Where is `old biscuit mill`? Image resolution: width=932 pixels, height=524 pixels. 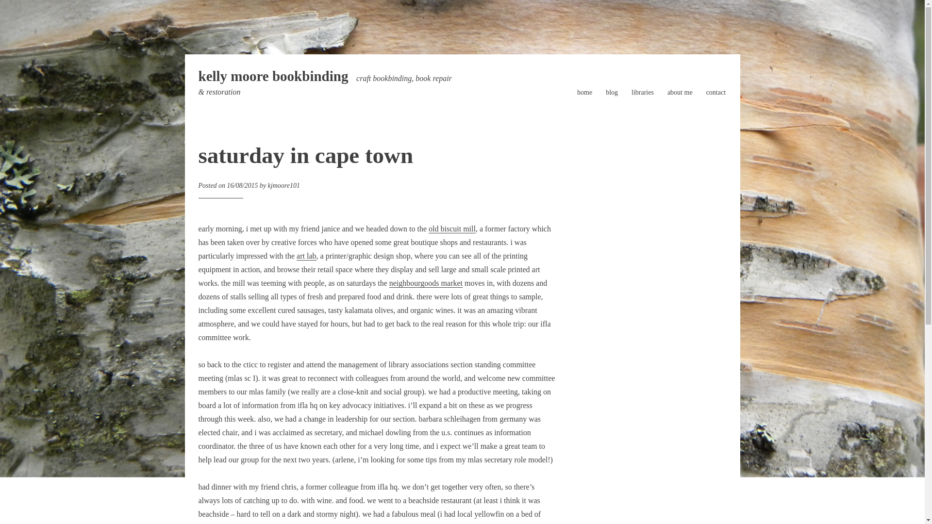
old biscuit mill is located at coordinates (452, 229).